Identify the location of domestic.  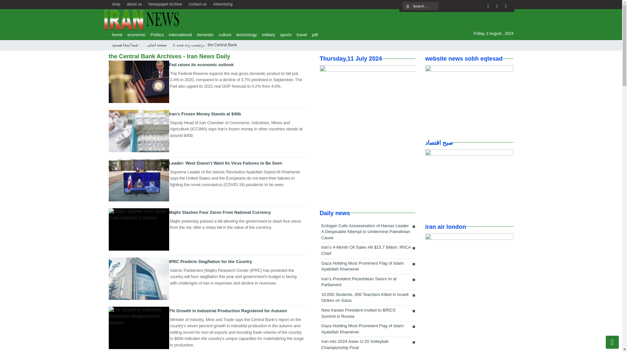
(204, 35).